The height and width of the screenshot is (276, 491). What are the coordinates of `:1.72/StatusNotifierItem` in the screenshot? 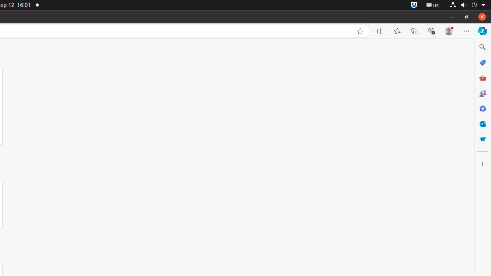 It's located at (414, 5).